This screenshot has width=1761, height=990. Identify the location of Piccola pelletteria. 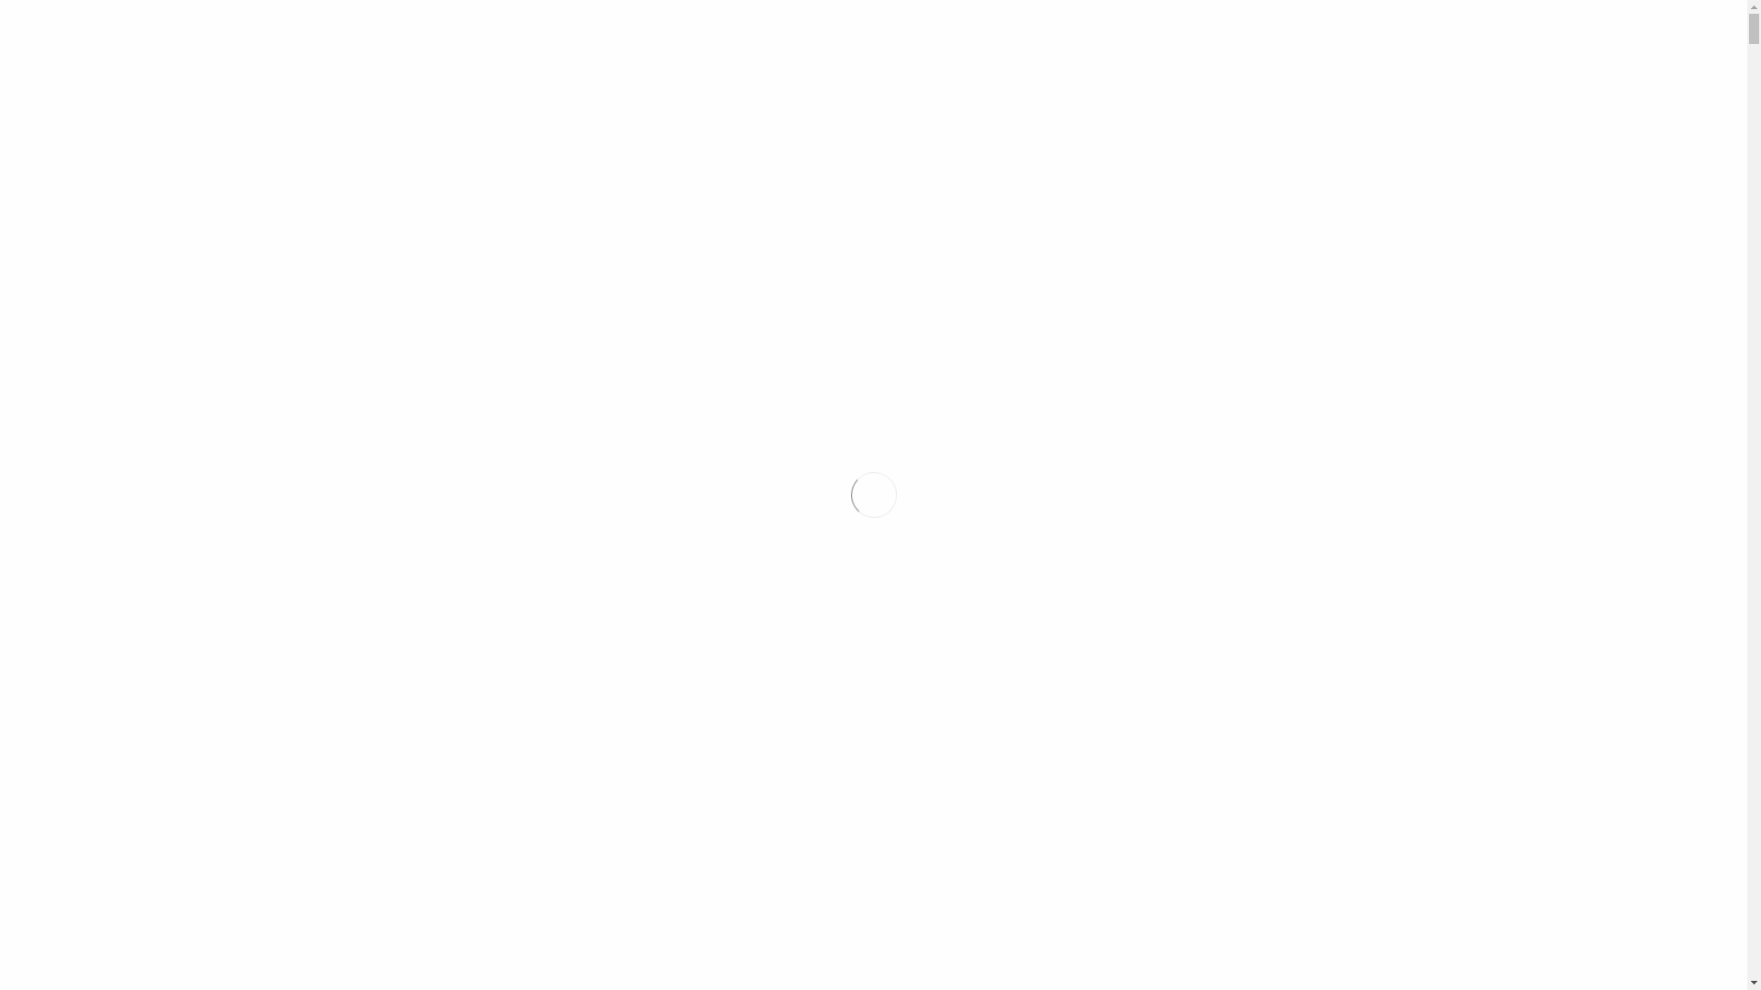
(1143, 395).